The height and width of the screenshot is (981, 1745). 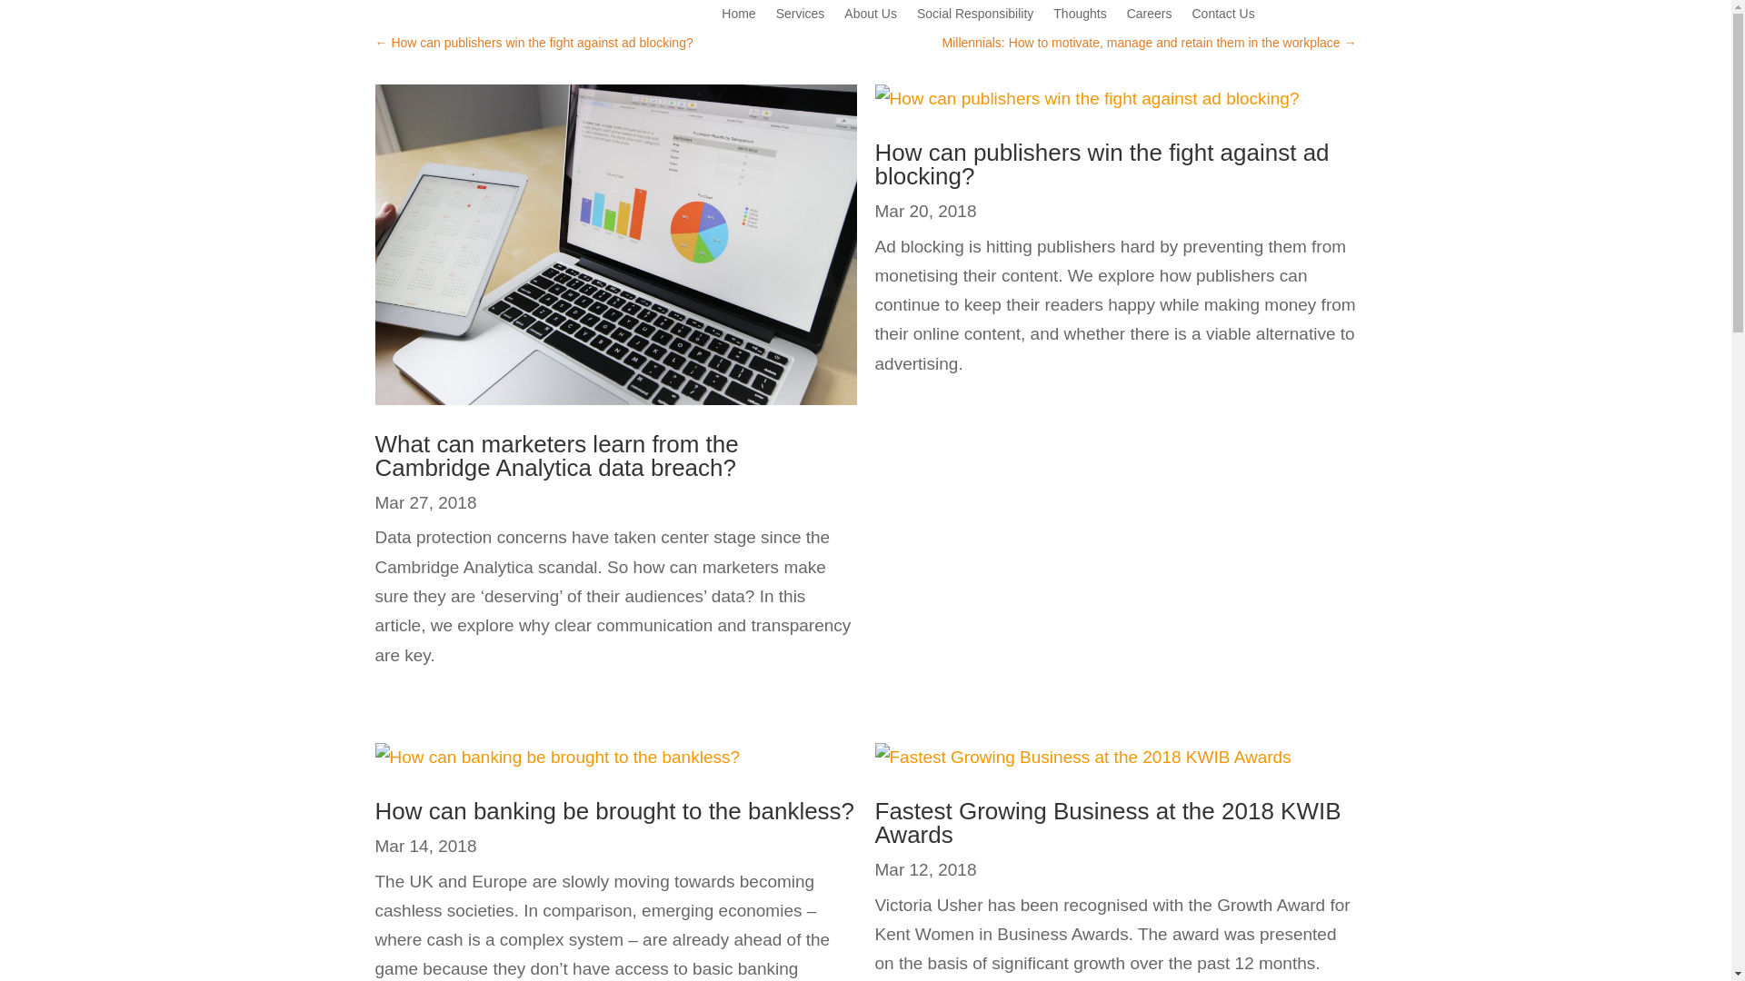 I want to click on Thoughts, so click(x=1080, y=16).